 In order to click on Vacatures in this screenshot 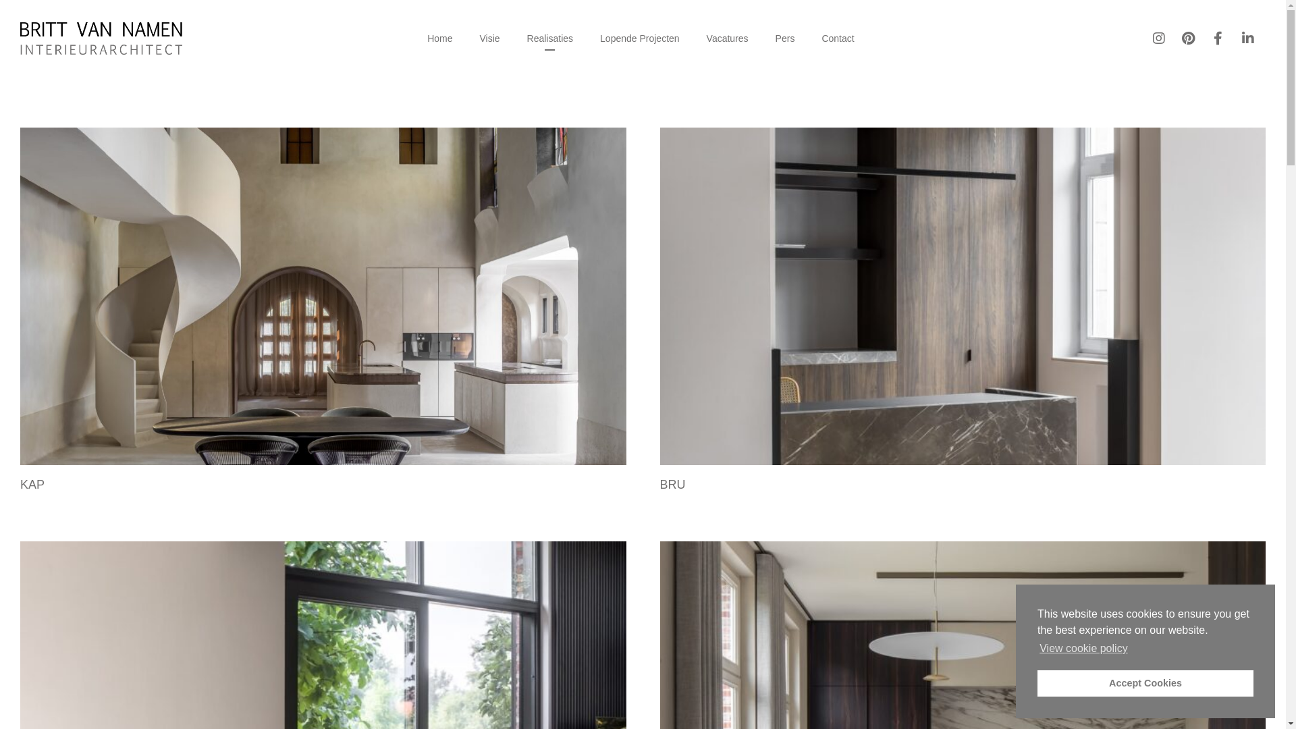, I will do `click(728, 38)`.